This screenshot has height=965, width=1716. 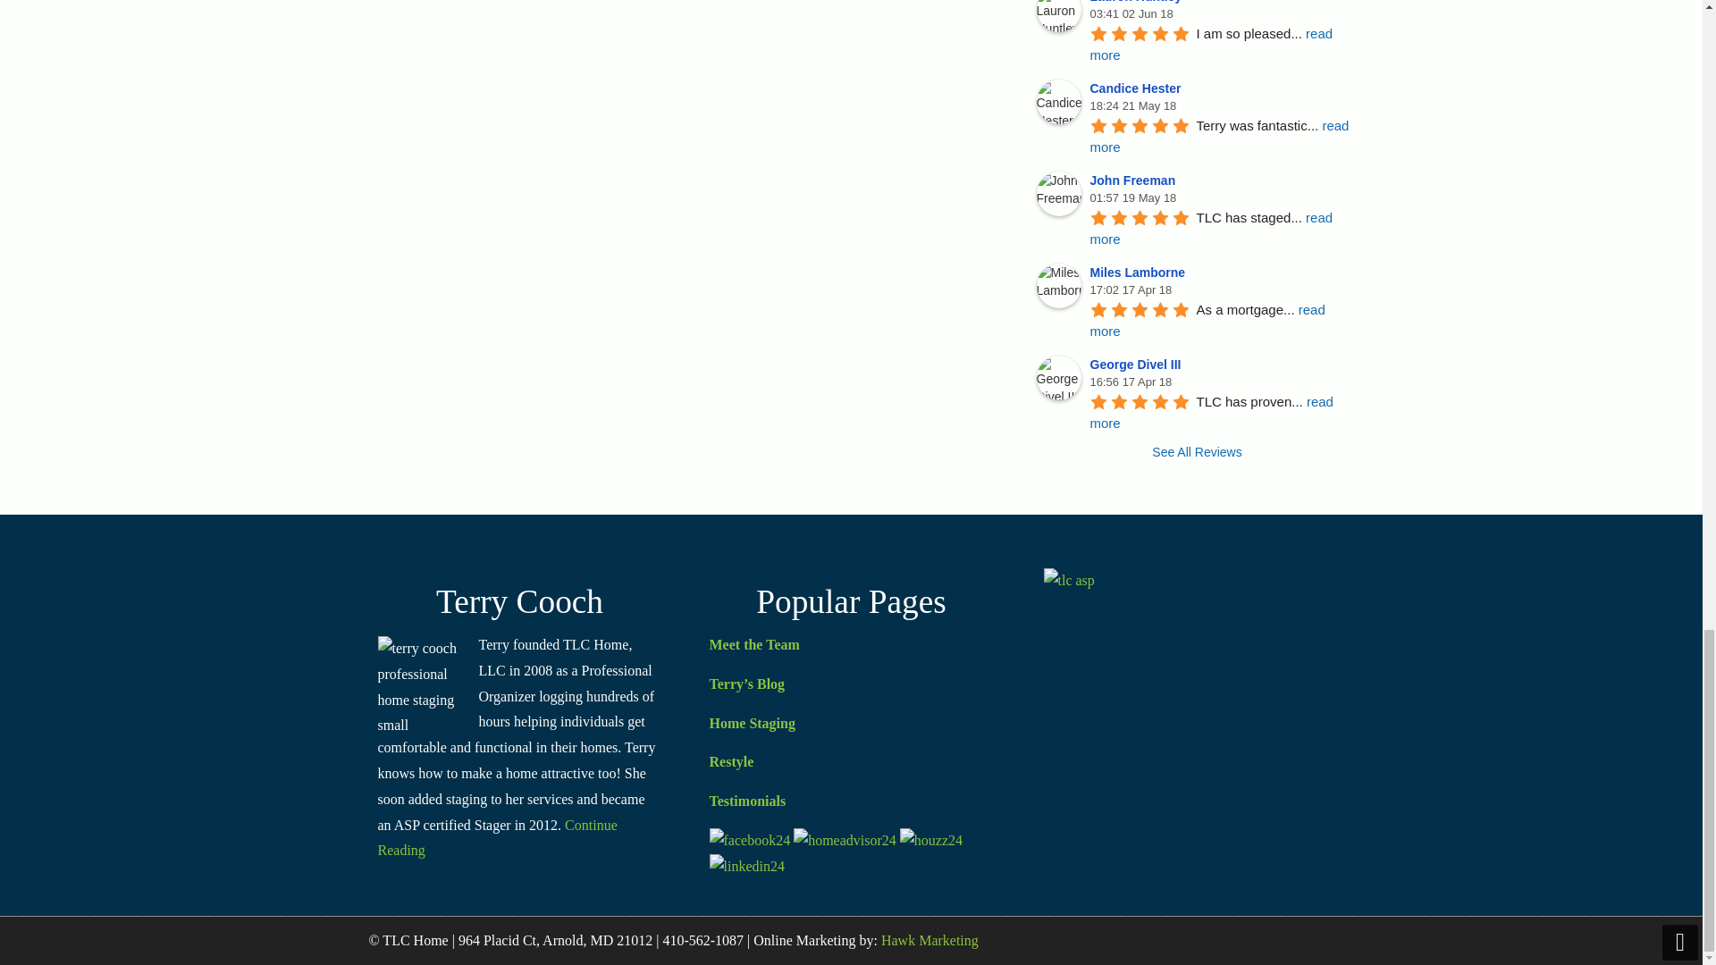 I want to click on George Divel III, so click(x=1139, y=364).